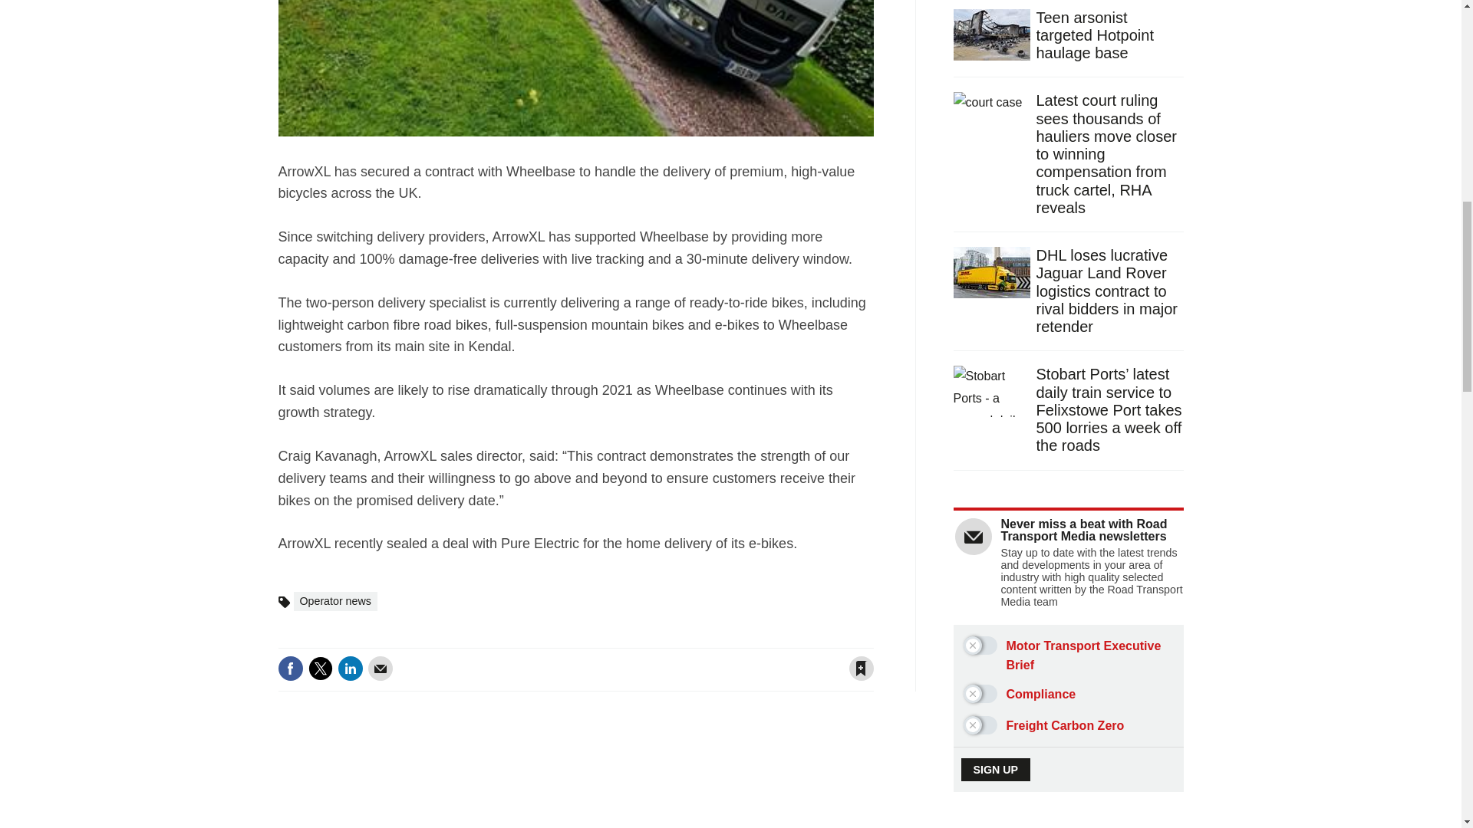 The image size is (1473, 828). What do you see at coordinates (350, 669) in the screenshot?
I see `Share this on Linked in` at bounding box center [350, 669].